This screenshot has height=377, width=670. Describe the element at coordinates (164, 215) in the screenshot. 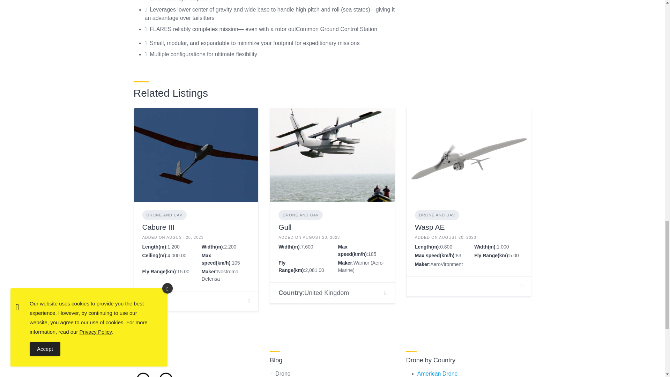

I see `DRONE AND UAV` at that location.